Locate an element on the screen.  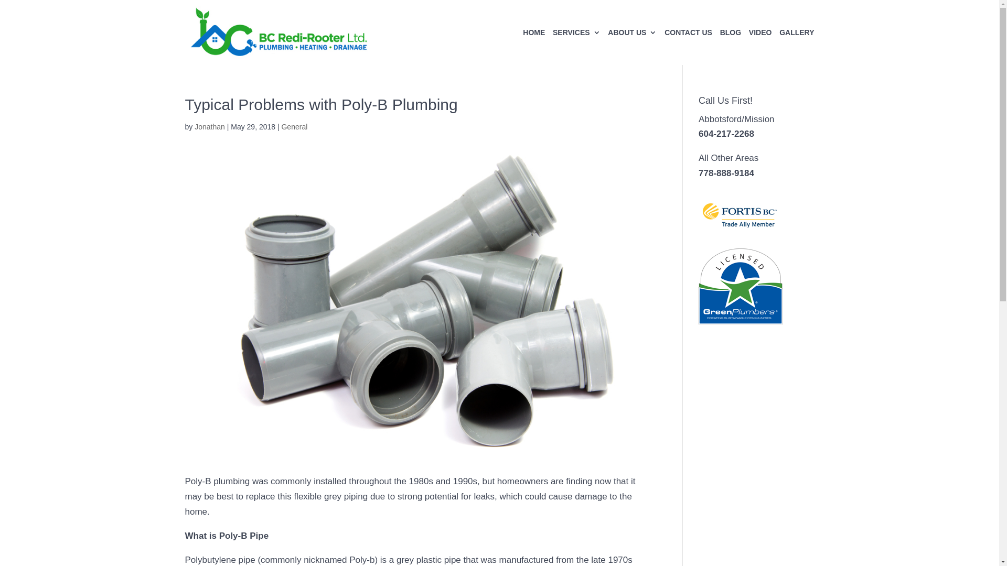
GALLERY is located at coordinates (797, 47).